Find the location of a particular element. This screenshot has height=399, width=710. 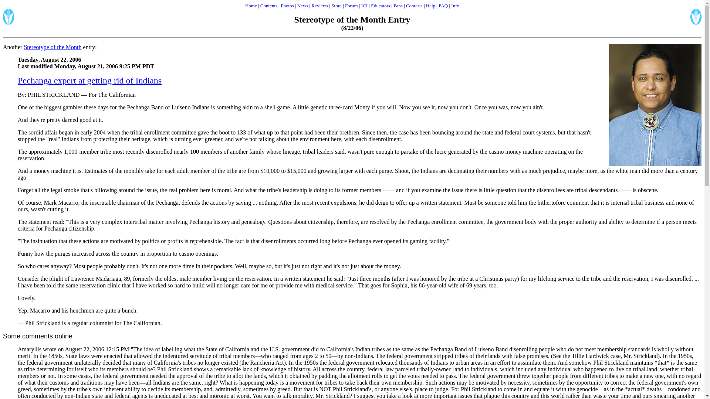

Educators is located at coordinates (380, 5).